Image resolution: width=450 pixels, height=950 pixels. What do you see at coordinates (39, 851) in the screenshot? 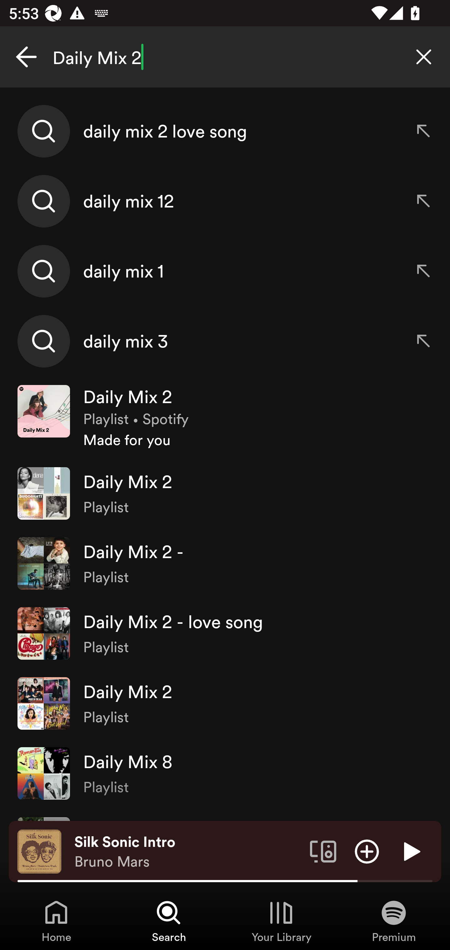
I see `The cover art of the currently playing track` at bounding box center [39, 851].